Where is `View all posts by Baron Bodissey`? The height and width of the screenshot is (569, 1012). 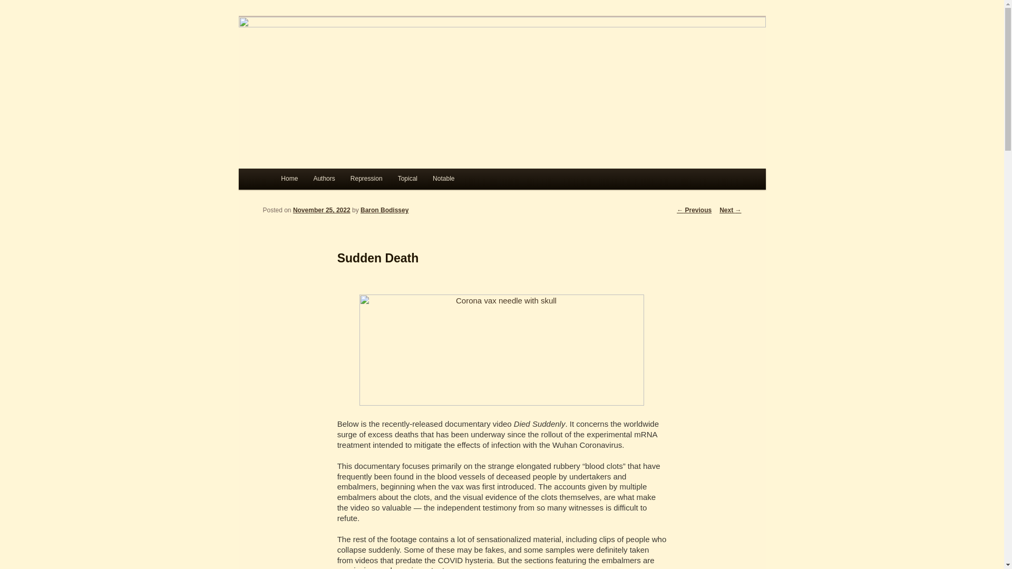
View all posts by Baron Bodissey is located at coordinates (384, 210).